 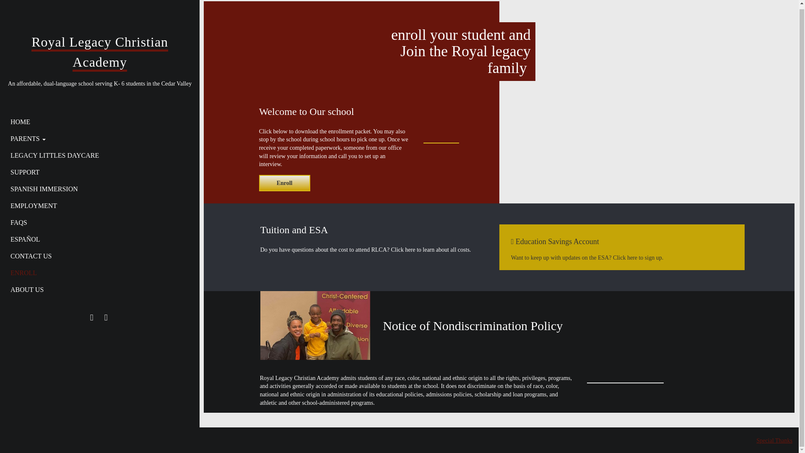 I want to click on EMPLOYMENT, so click(x=96, y=203).